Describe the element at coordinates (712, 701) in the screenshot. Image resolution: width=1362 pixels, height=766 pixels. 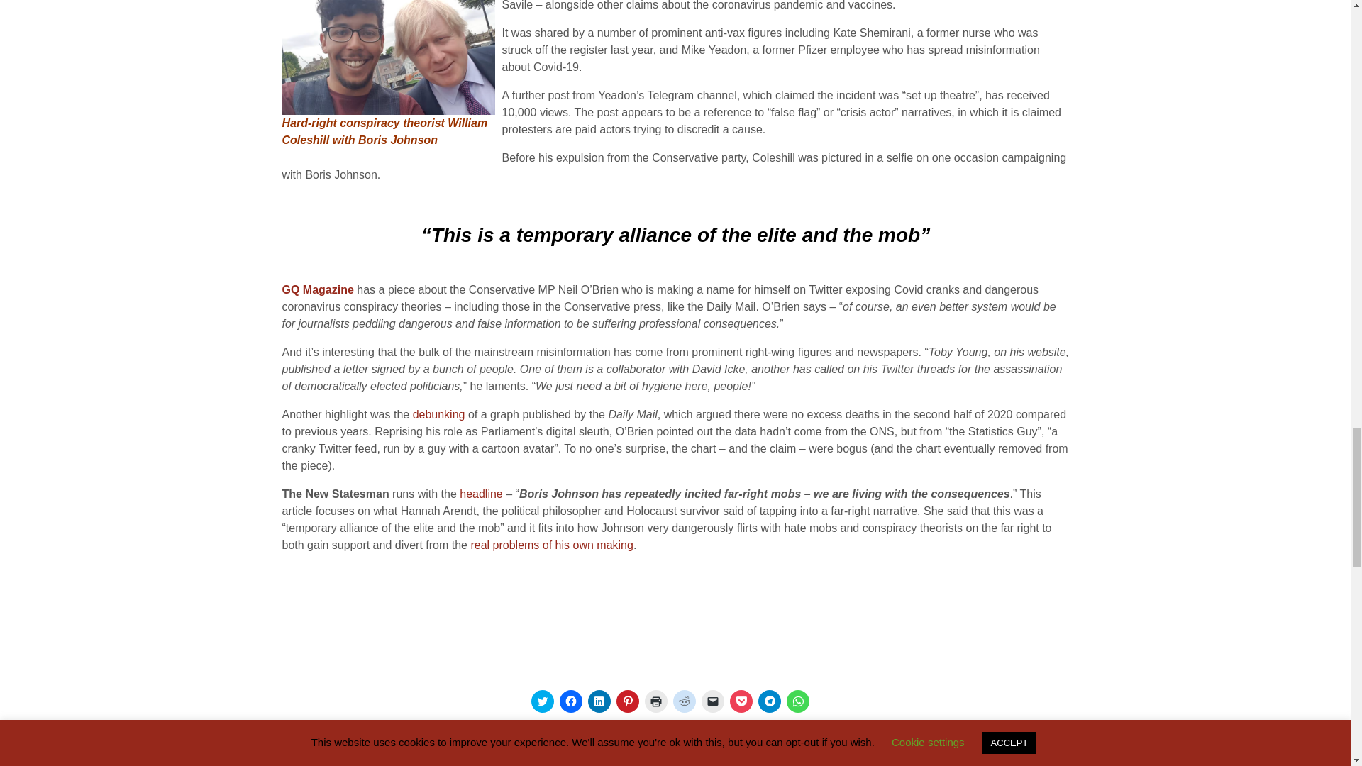
I see `Click to email a link to a friend` at that location.